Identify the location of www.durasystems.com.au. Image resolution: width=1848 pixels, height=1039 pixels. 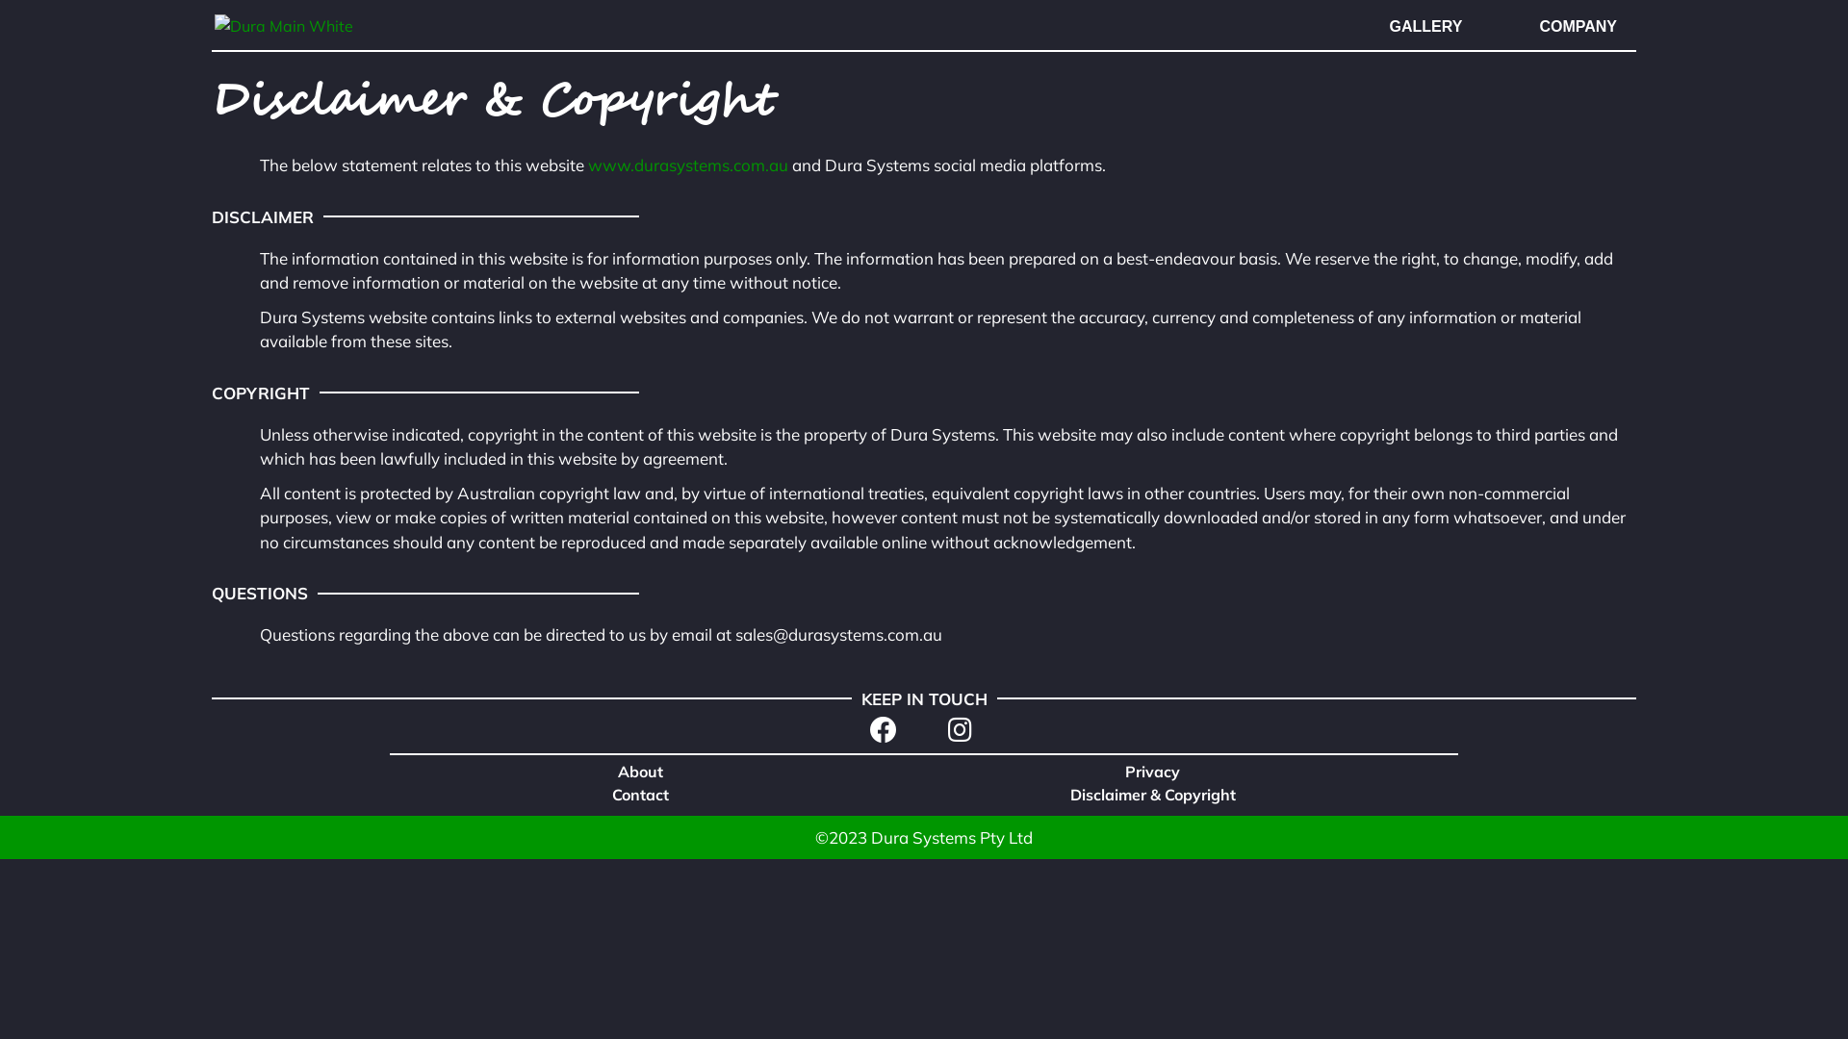
(688, 165).